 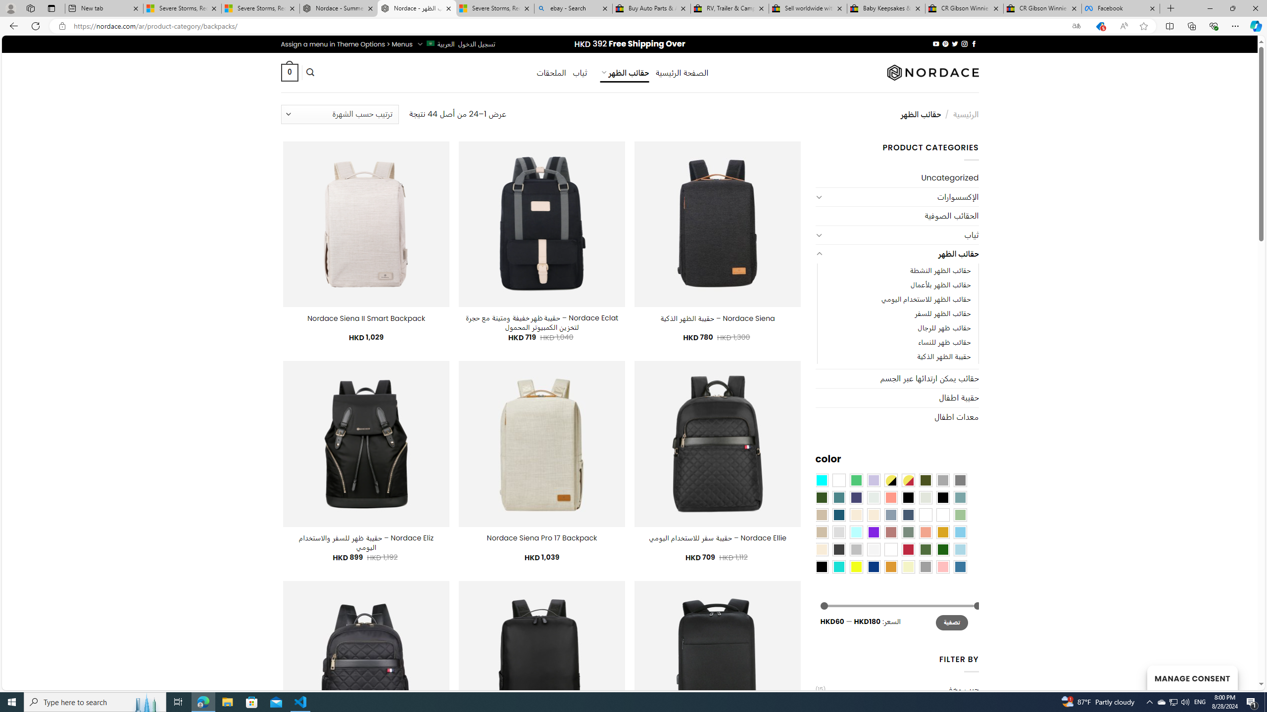 I want to click on Follow on Twitter, so click(x=954, y=44).